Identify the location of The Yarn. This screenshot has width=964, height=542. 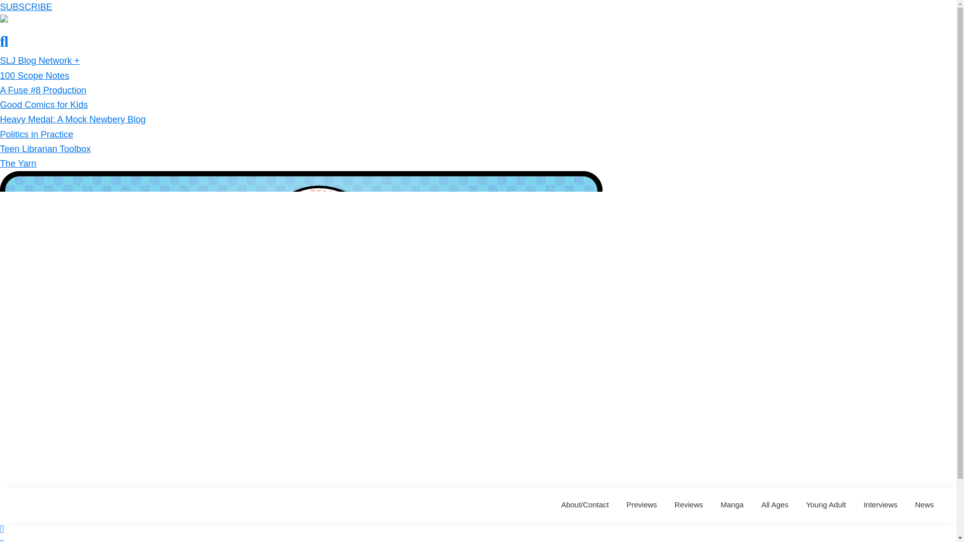
(18, 164).